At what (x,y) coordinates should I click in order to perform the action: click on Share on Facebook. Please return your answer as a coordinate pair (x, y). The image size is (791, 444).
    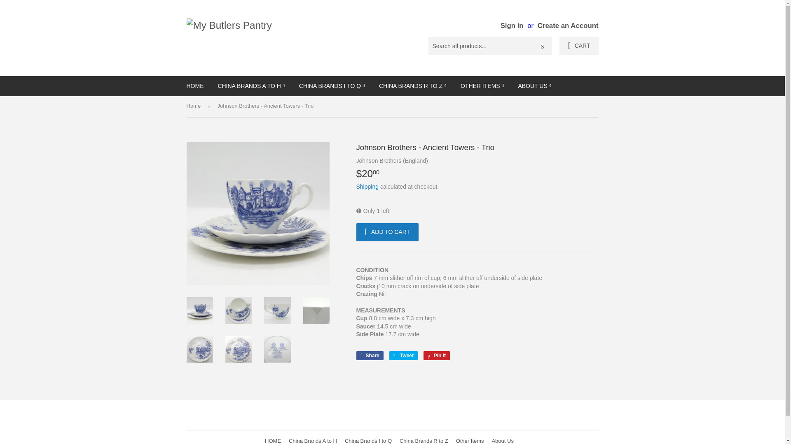
    Looking at the image, I should click on (369, 355).